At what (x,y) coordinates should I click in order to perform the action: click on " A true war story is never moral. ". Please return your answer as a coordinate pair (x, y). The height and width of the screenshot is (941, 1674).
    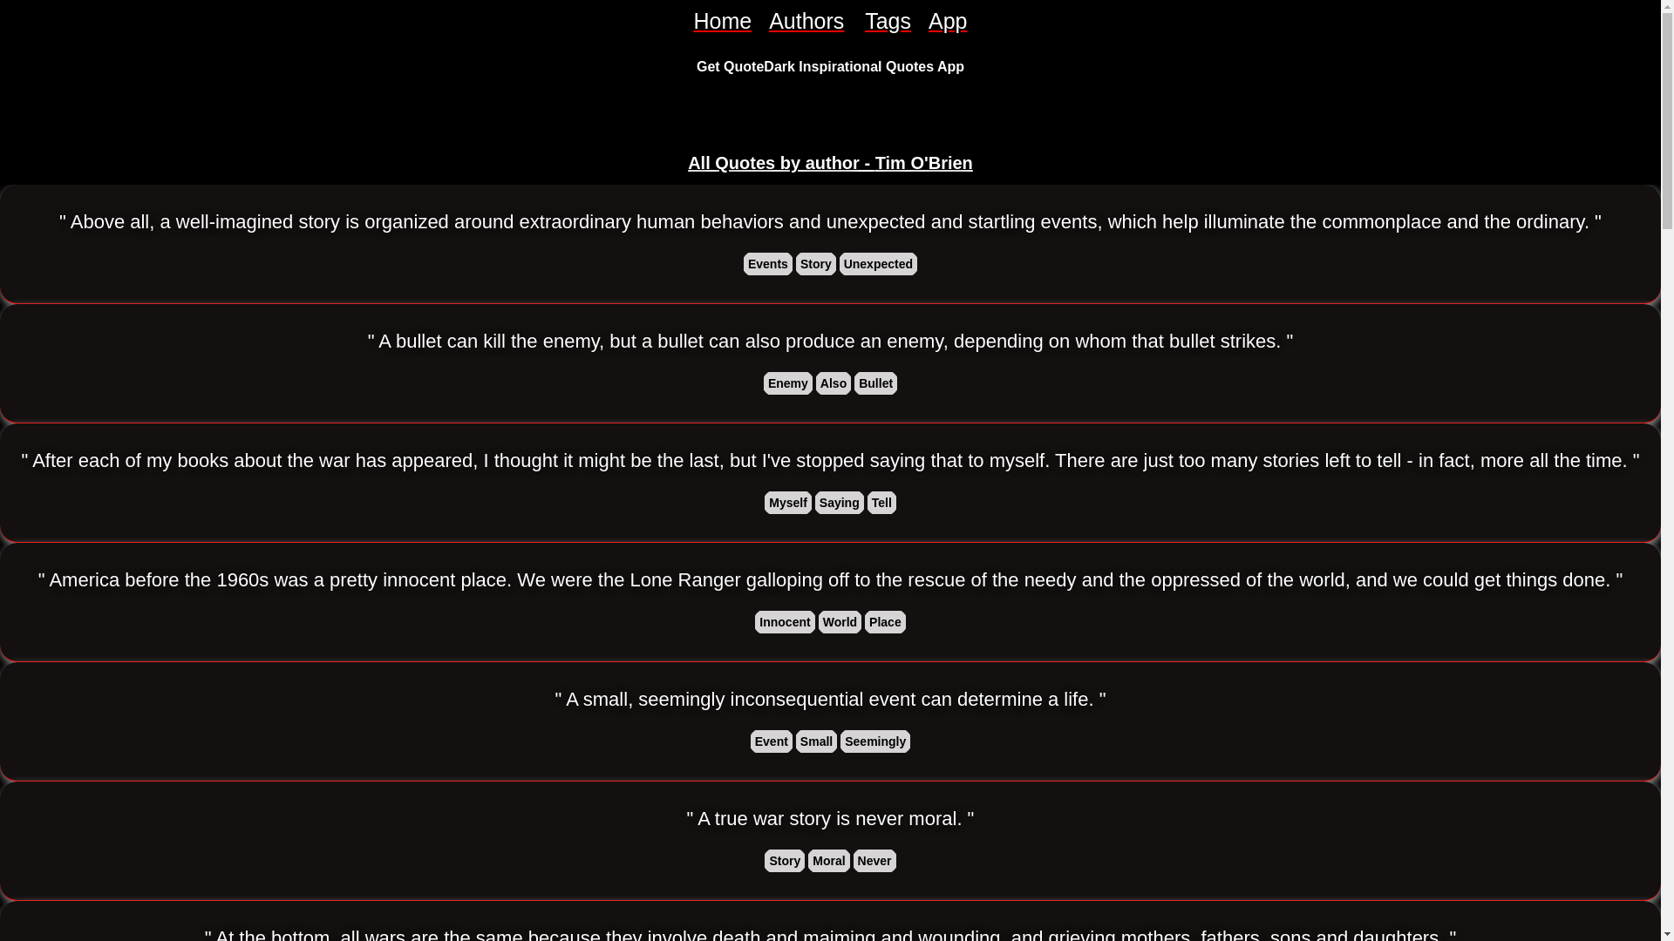
    Looking at the image, I should click on (830, 818).